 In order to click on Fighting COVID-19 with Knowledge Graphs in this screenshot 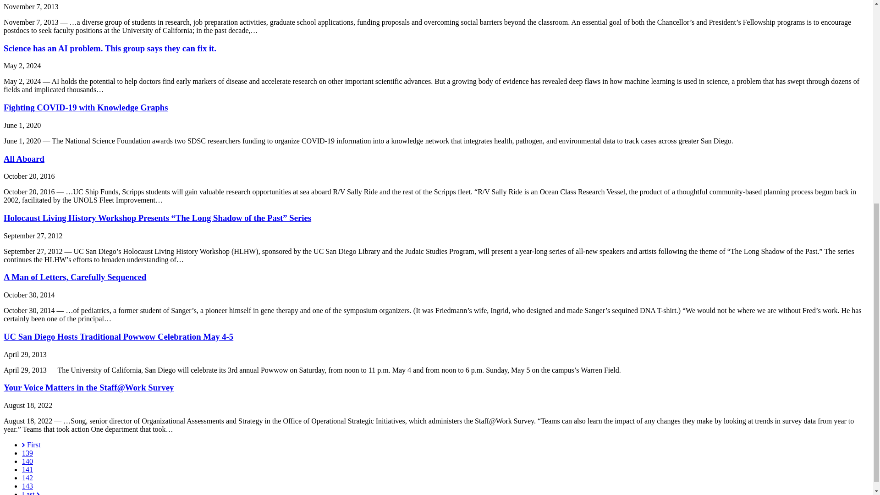, I will do `click(85, 107)`.